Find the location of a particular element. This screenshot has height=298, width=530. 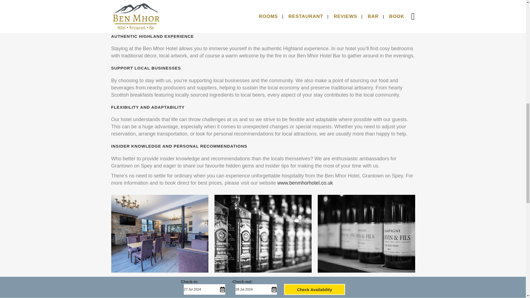

Hotel Reception is located at coordinates (160, 288).